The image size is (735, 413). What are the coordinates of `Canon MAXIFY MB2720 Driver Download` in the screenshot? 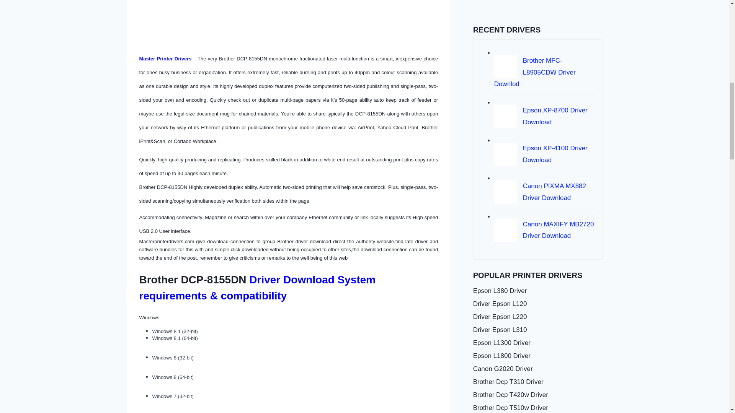 It's located at (558, 230).